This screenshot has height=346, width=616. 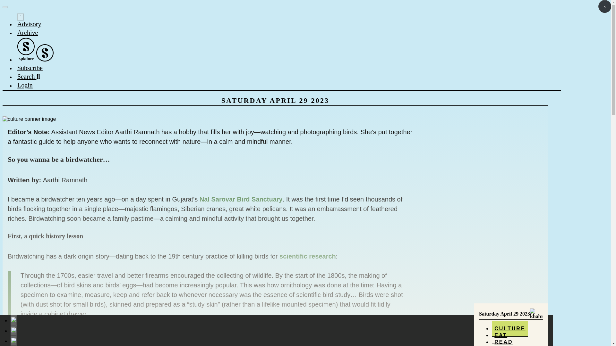 I want to click on CULTURE, so click(x=509, y=329).